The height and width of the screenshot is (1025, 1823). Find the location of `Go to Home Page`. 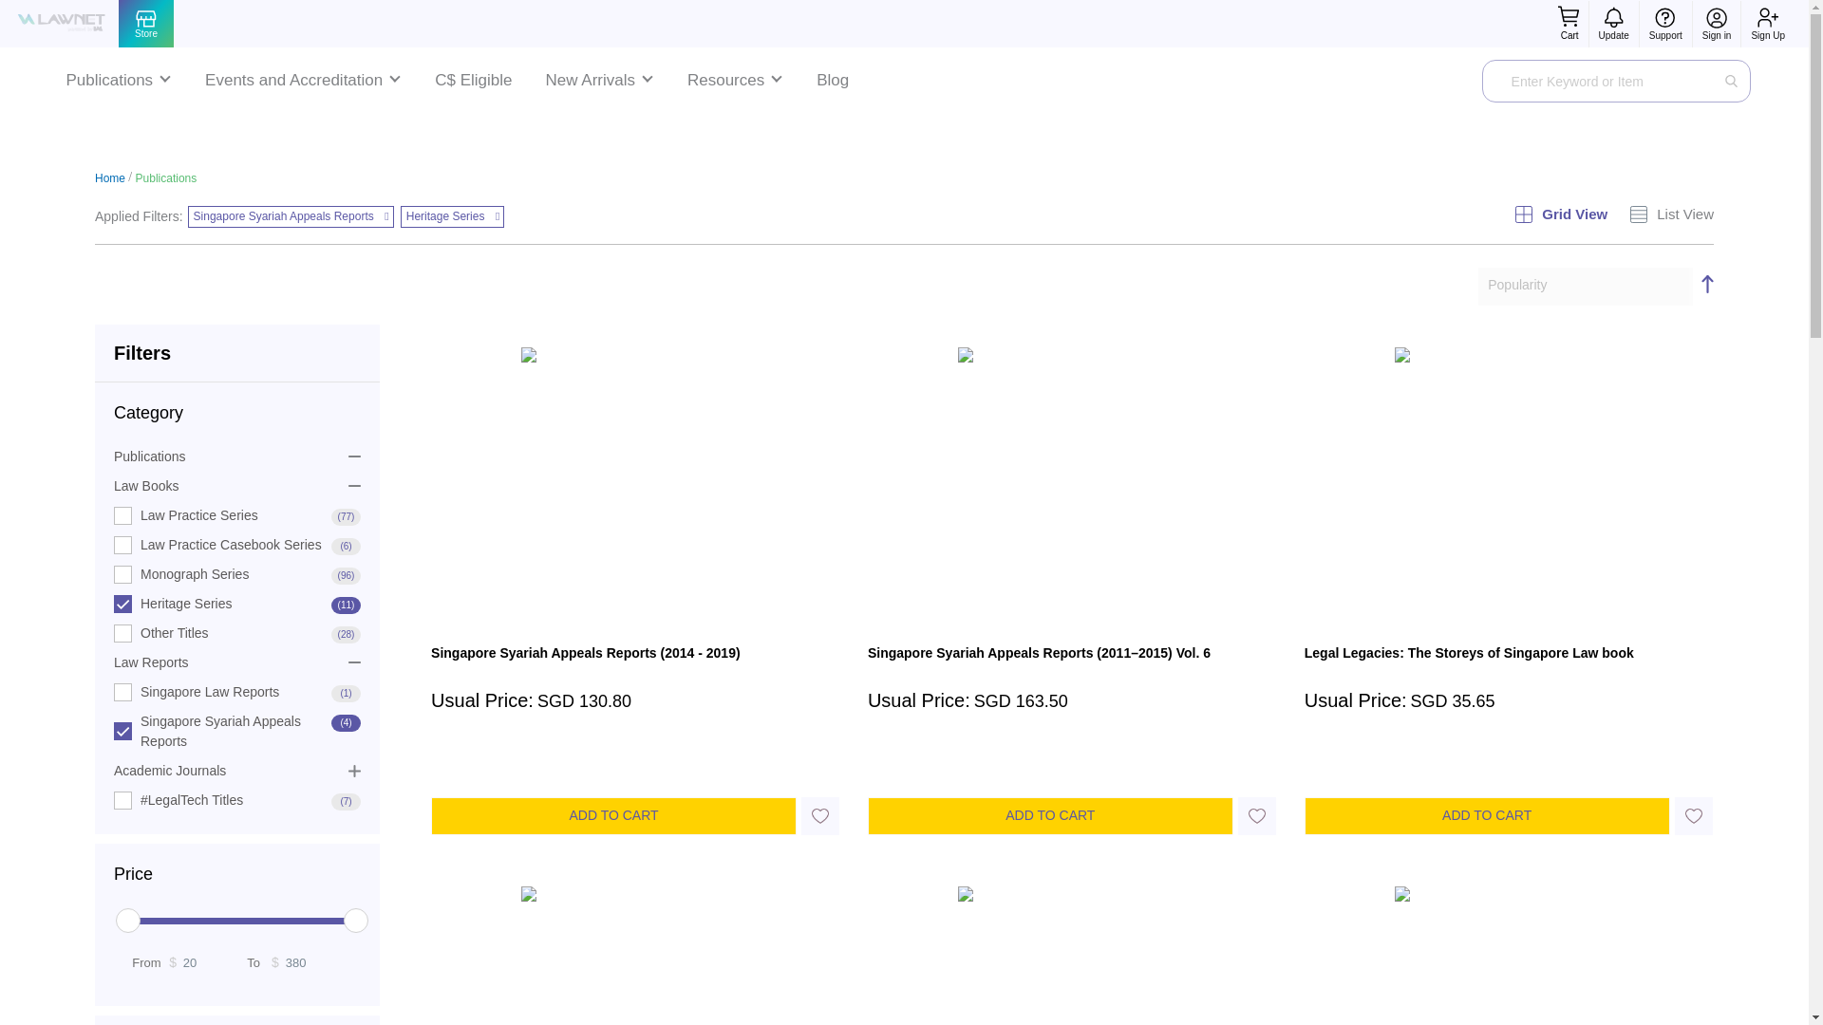

Go to Home Page is located at coordinates (110, 178).